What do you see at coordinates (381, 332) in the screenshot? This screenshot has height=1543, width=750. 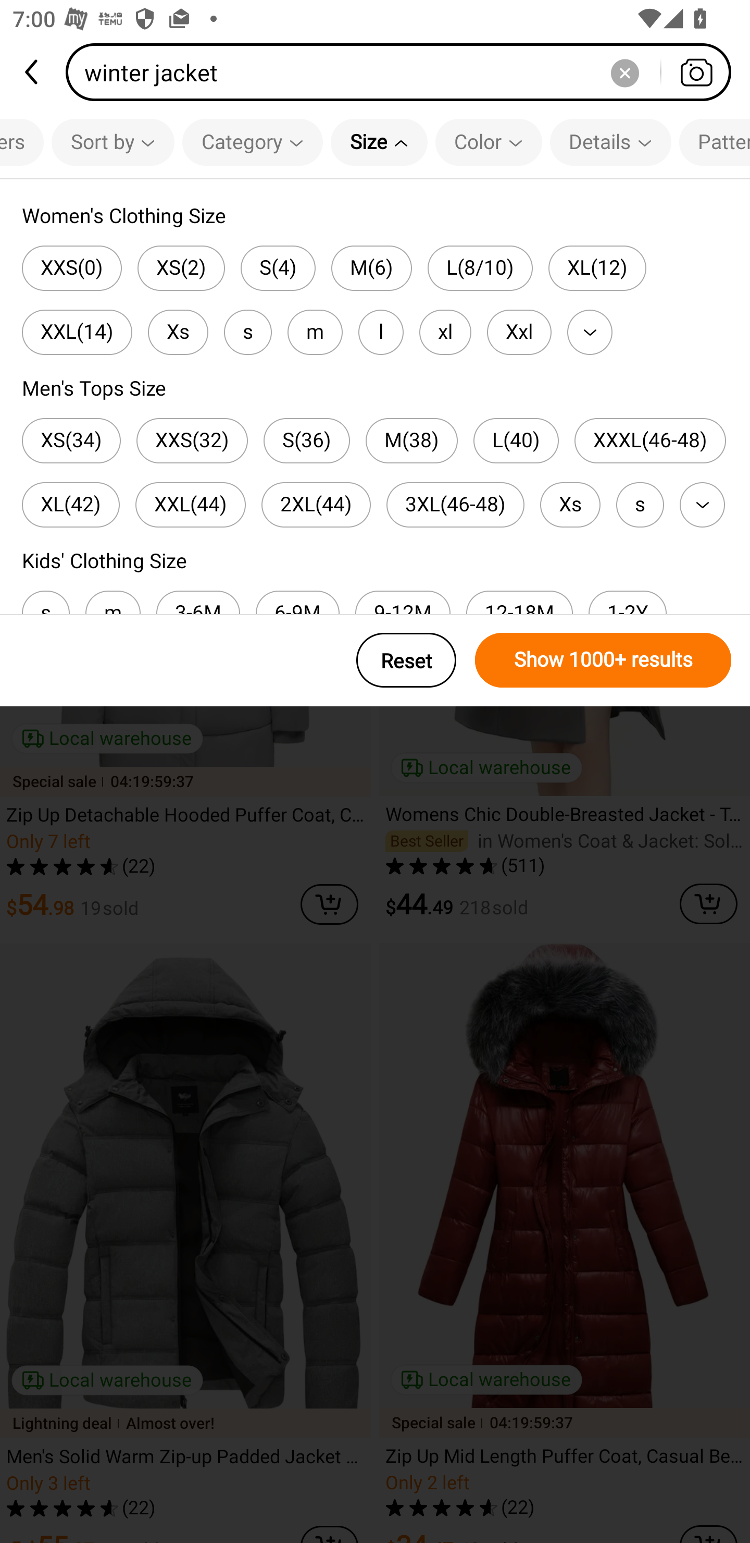 I see `l` at bounding box center [381, 332].